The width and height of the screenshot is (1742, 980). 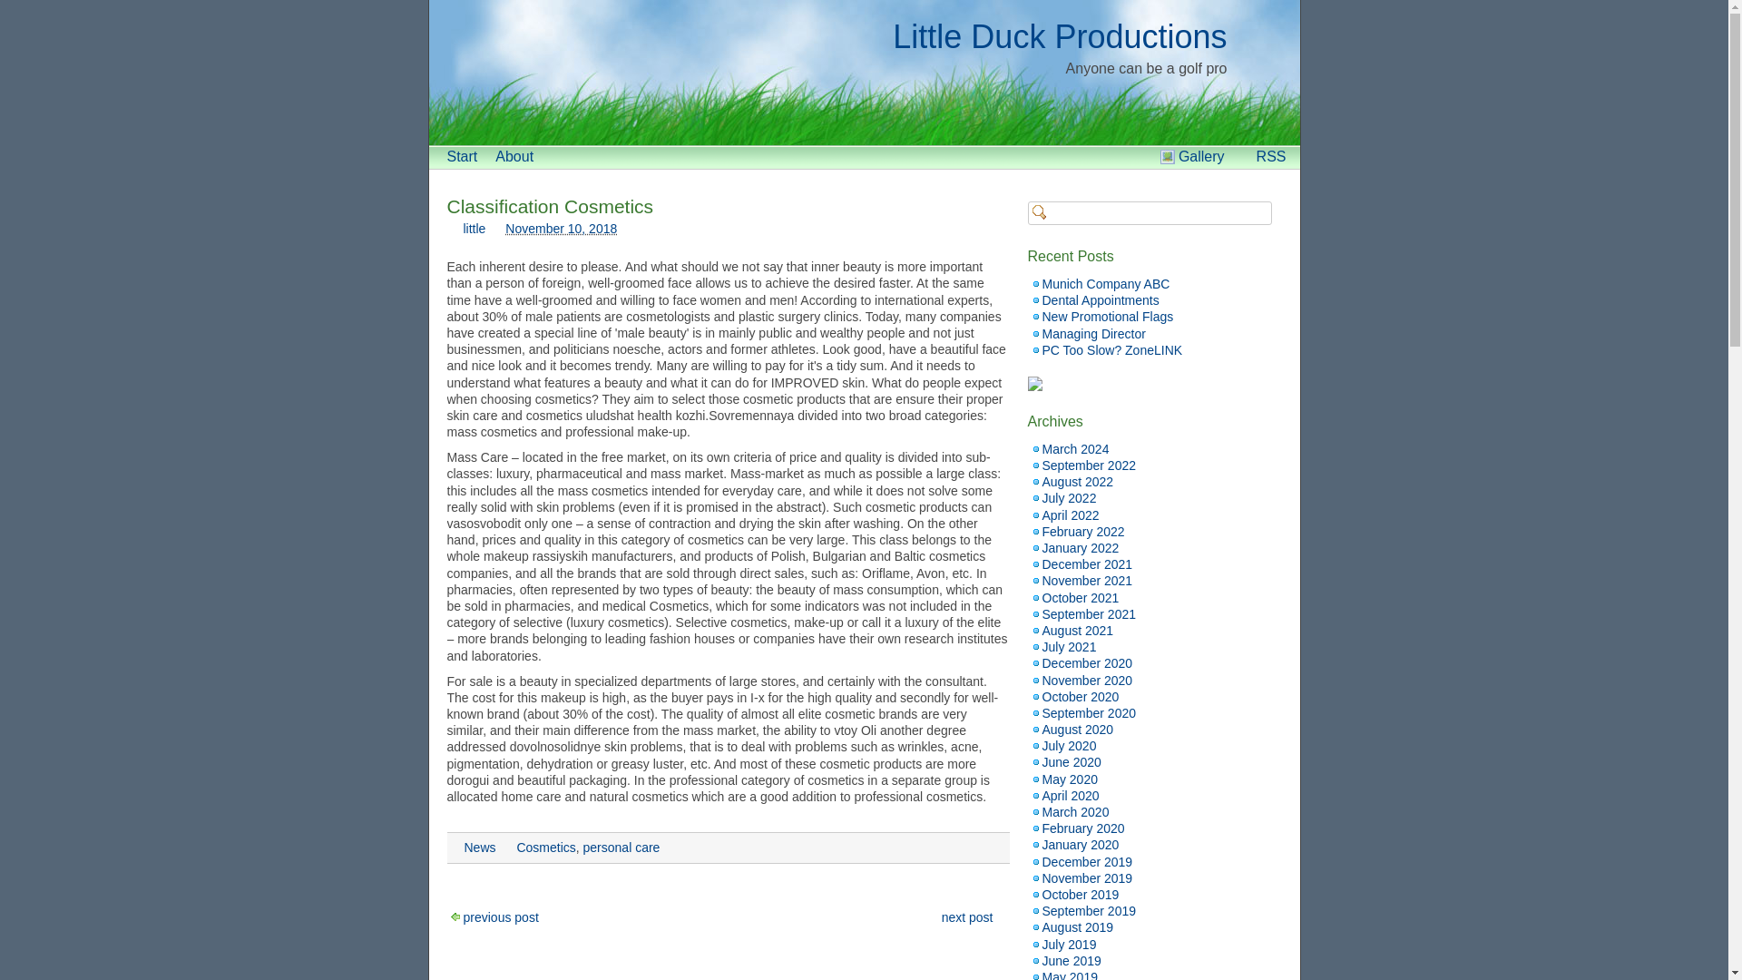 What do you see at coordinates (1074, 449) in the screenshot?
I see `March 2024` at bounding box center [1074, 449].